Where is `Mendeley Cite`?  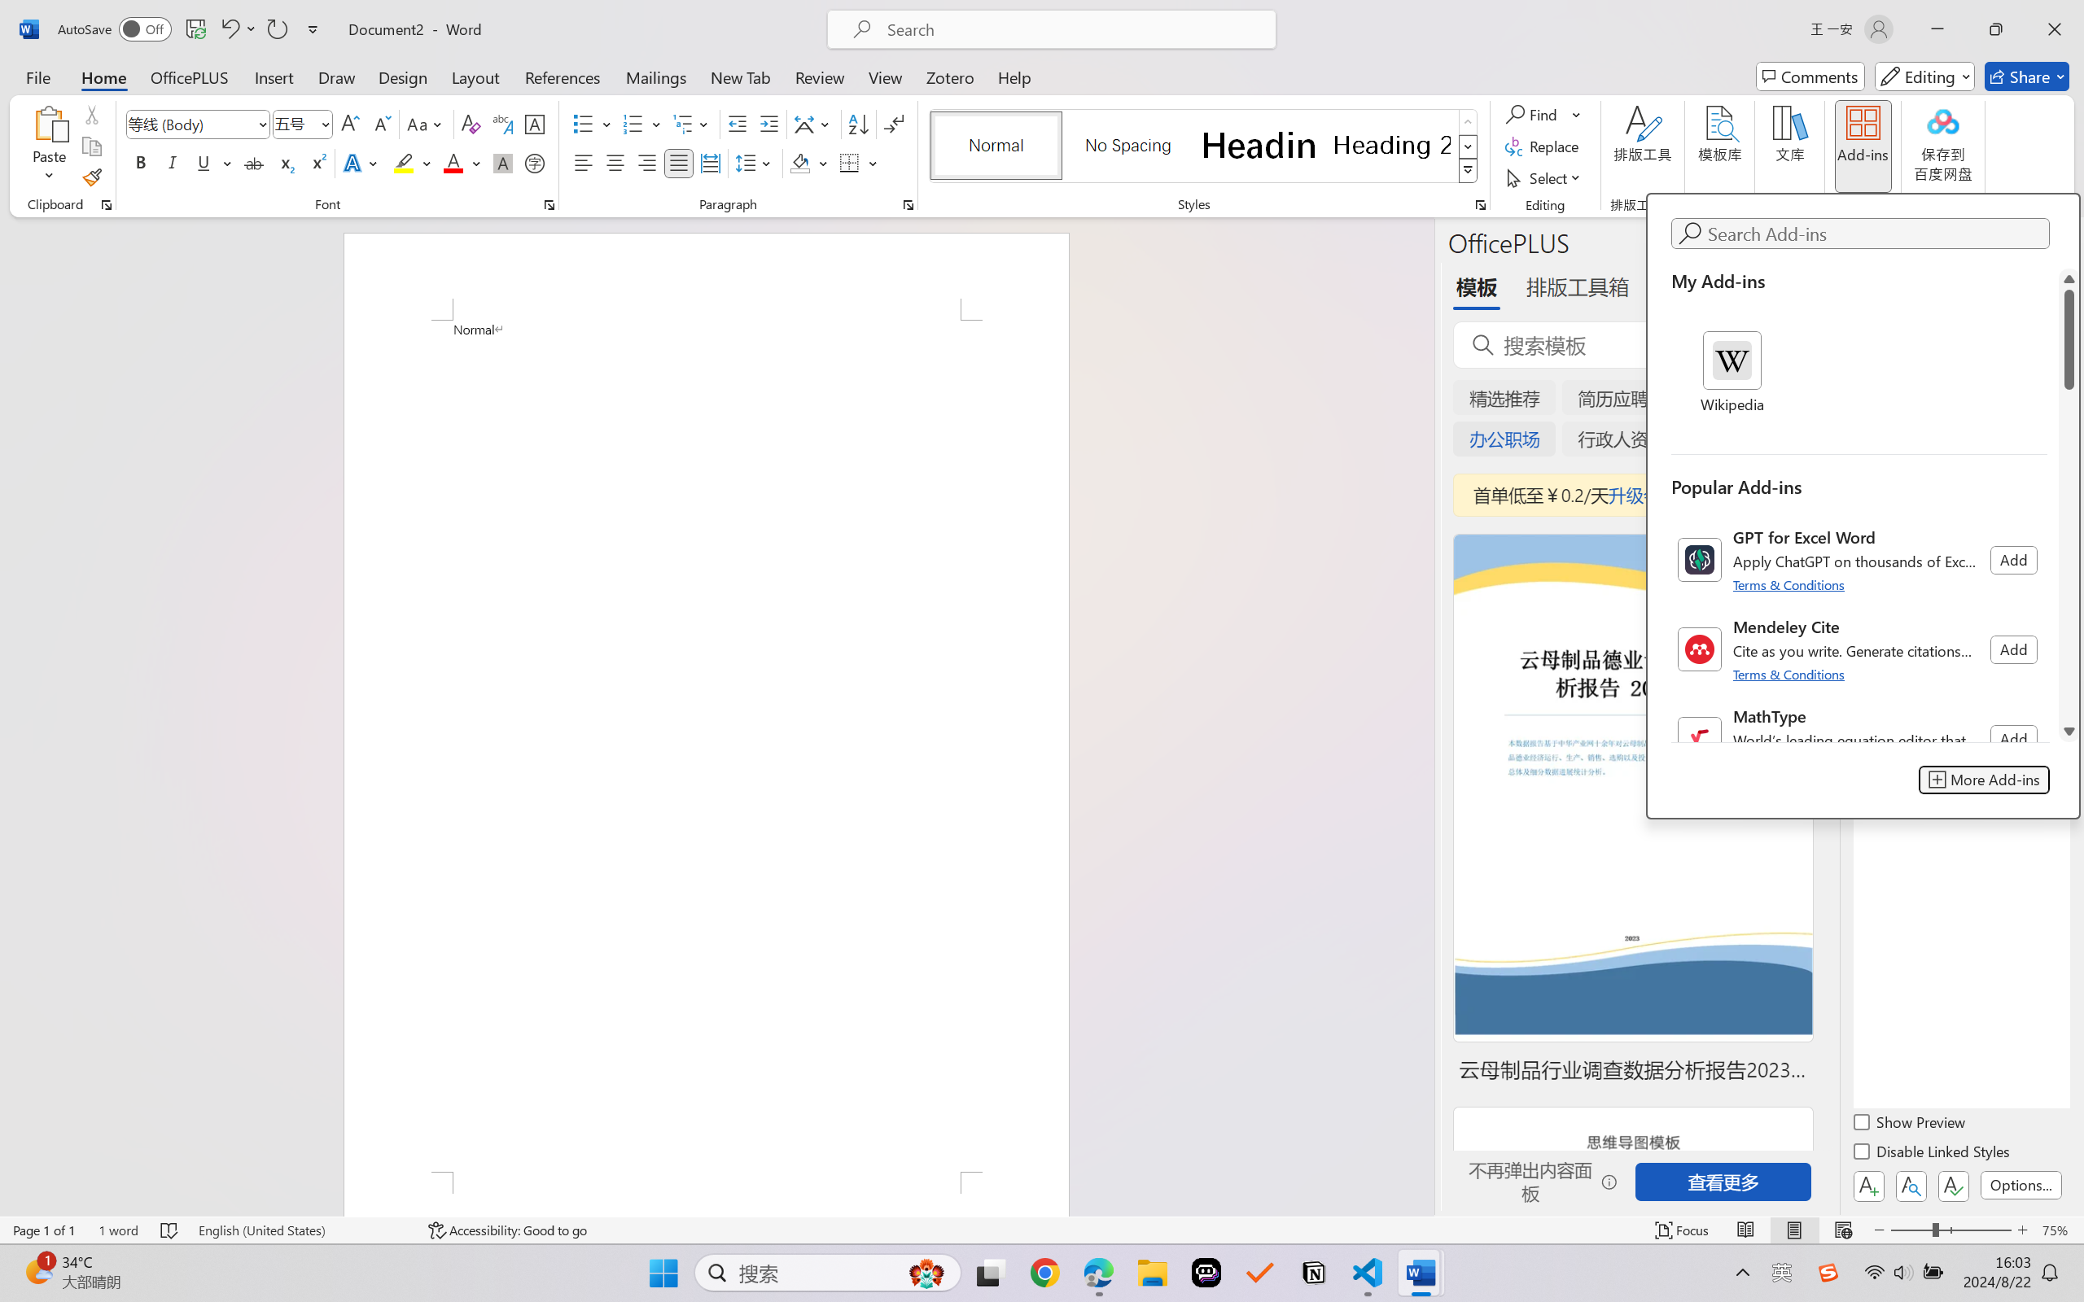 Mendeley Cite is located at coordinates (1859, 649).